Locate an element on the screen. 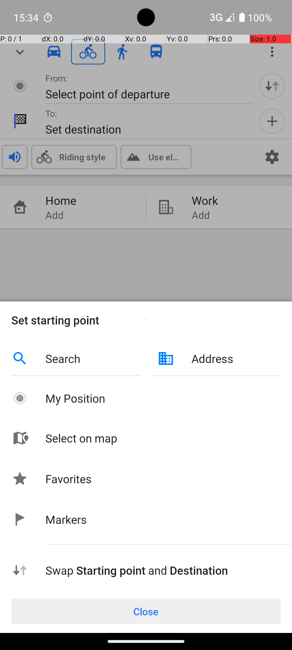 This screenshot has width=292, height=650. Select on map is located at coordinates (163, 438).